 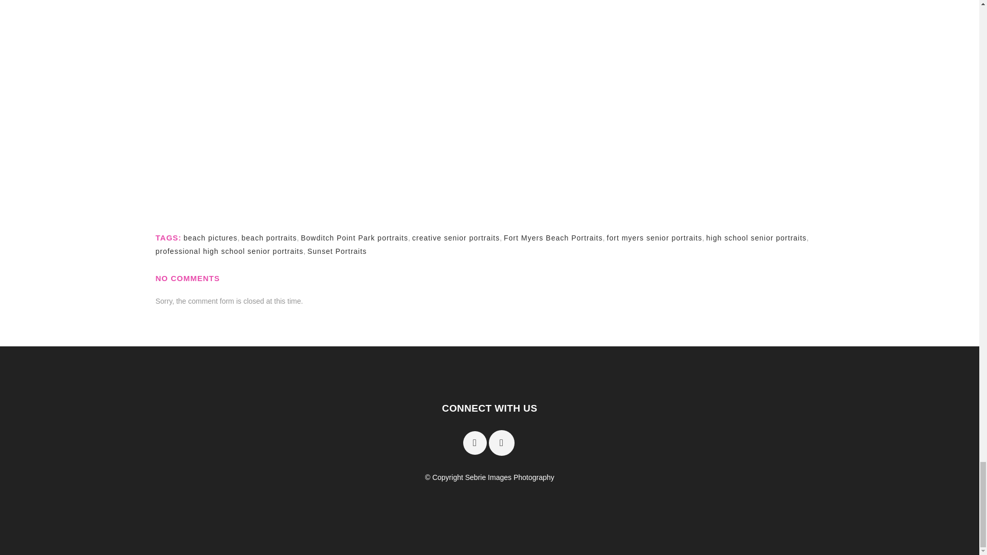 I want to click on Bowditch Point Park portraits, so click(x=355, y=237).